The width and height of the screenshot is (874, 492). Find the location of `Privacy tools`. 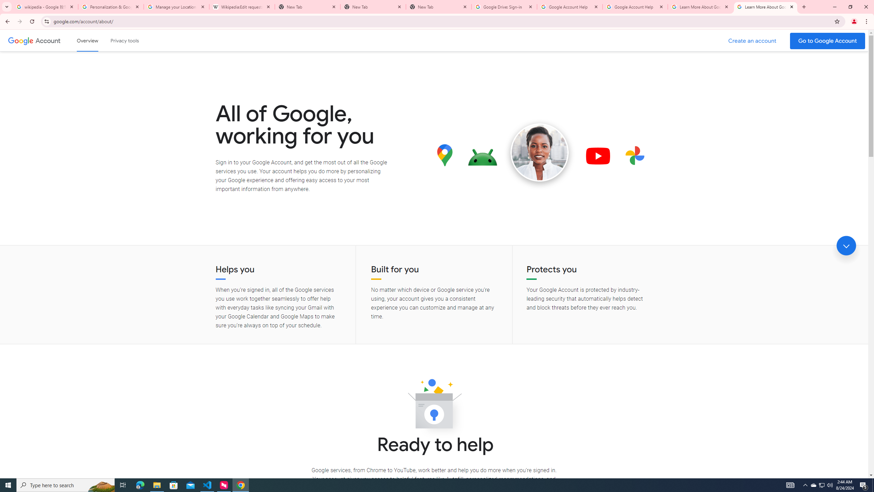

Privacy tools is located at coordinates (124, 40).